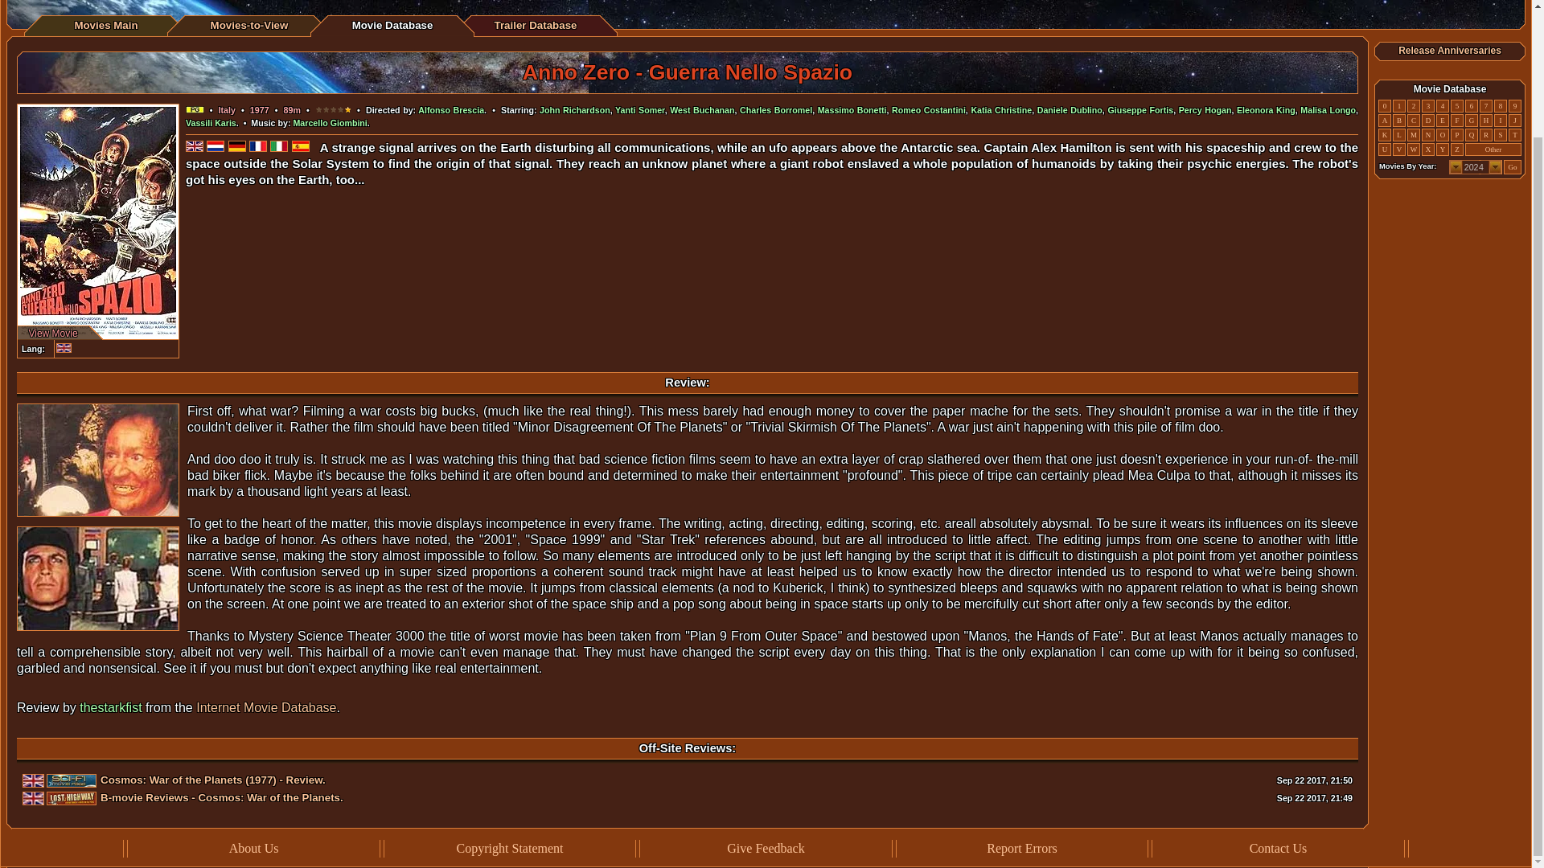 The height and width of the screenshot is (868, 1544). What do you see at coordinates (265, 707) in the screenshot?
I see `Internet Movie Database` at bounding box center [265, 707].